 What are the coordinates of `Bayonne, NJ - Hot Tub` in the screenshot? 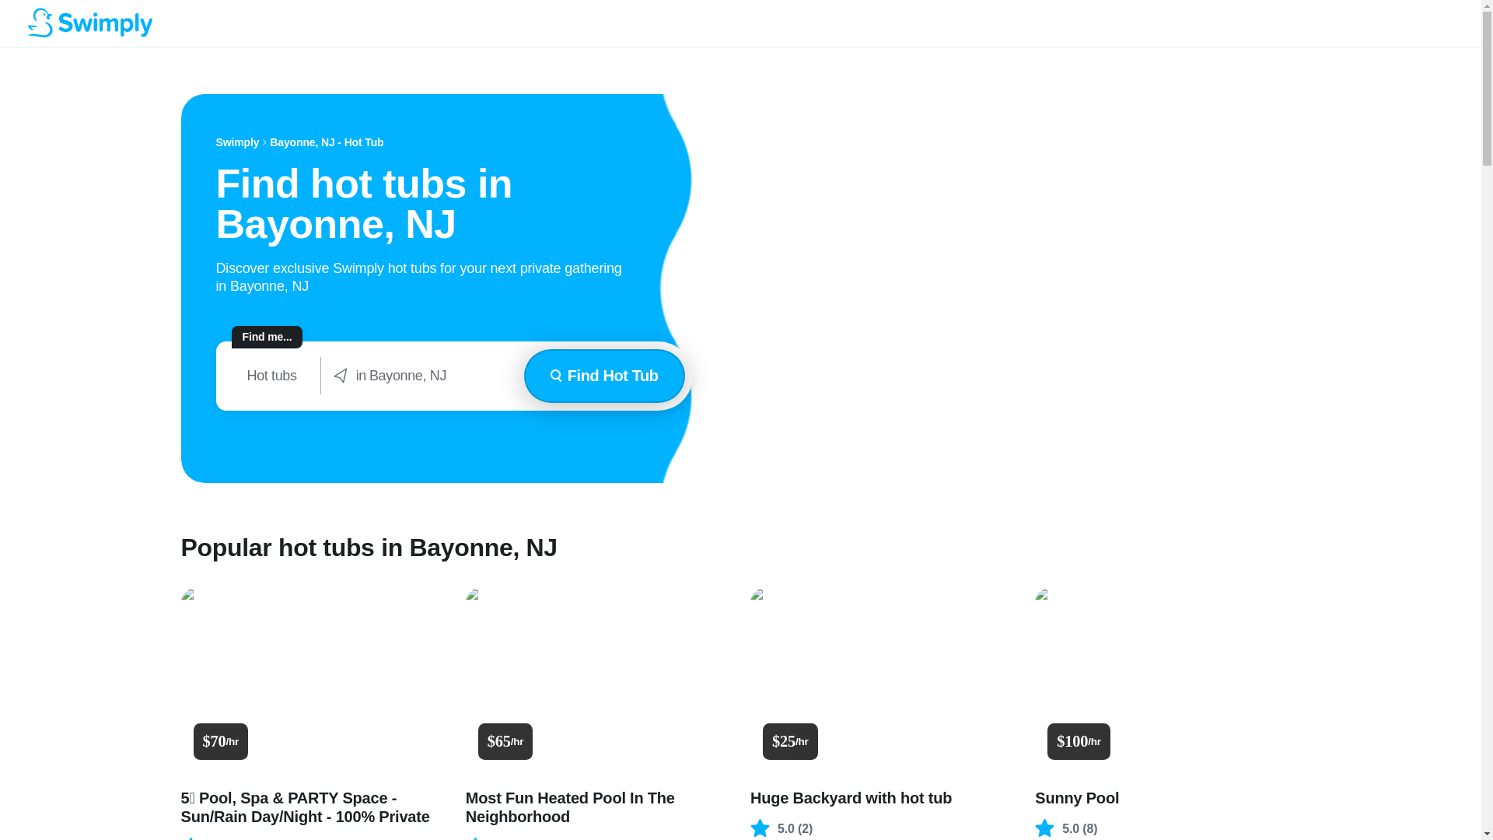 It's located at (327, 142).